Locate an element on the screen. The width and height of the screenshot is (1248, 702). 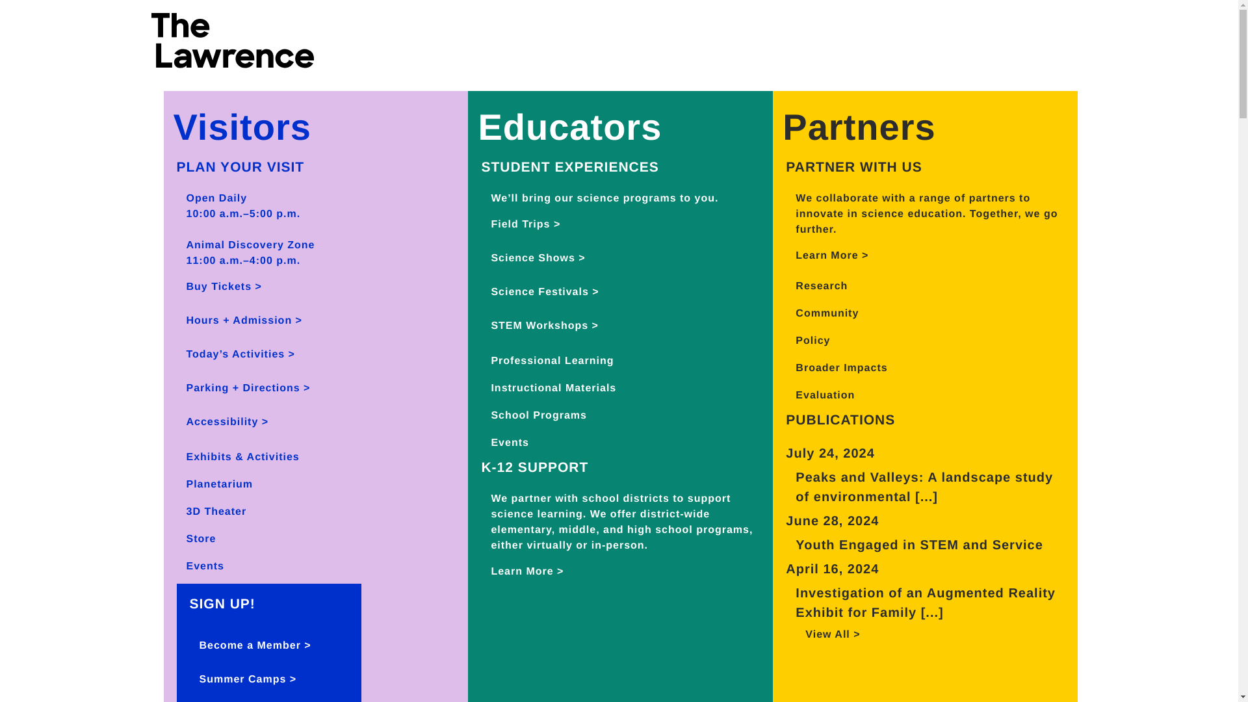
Field Trips is located at coordinates (520, 224).